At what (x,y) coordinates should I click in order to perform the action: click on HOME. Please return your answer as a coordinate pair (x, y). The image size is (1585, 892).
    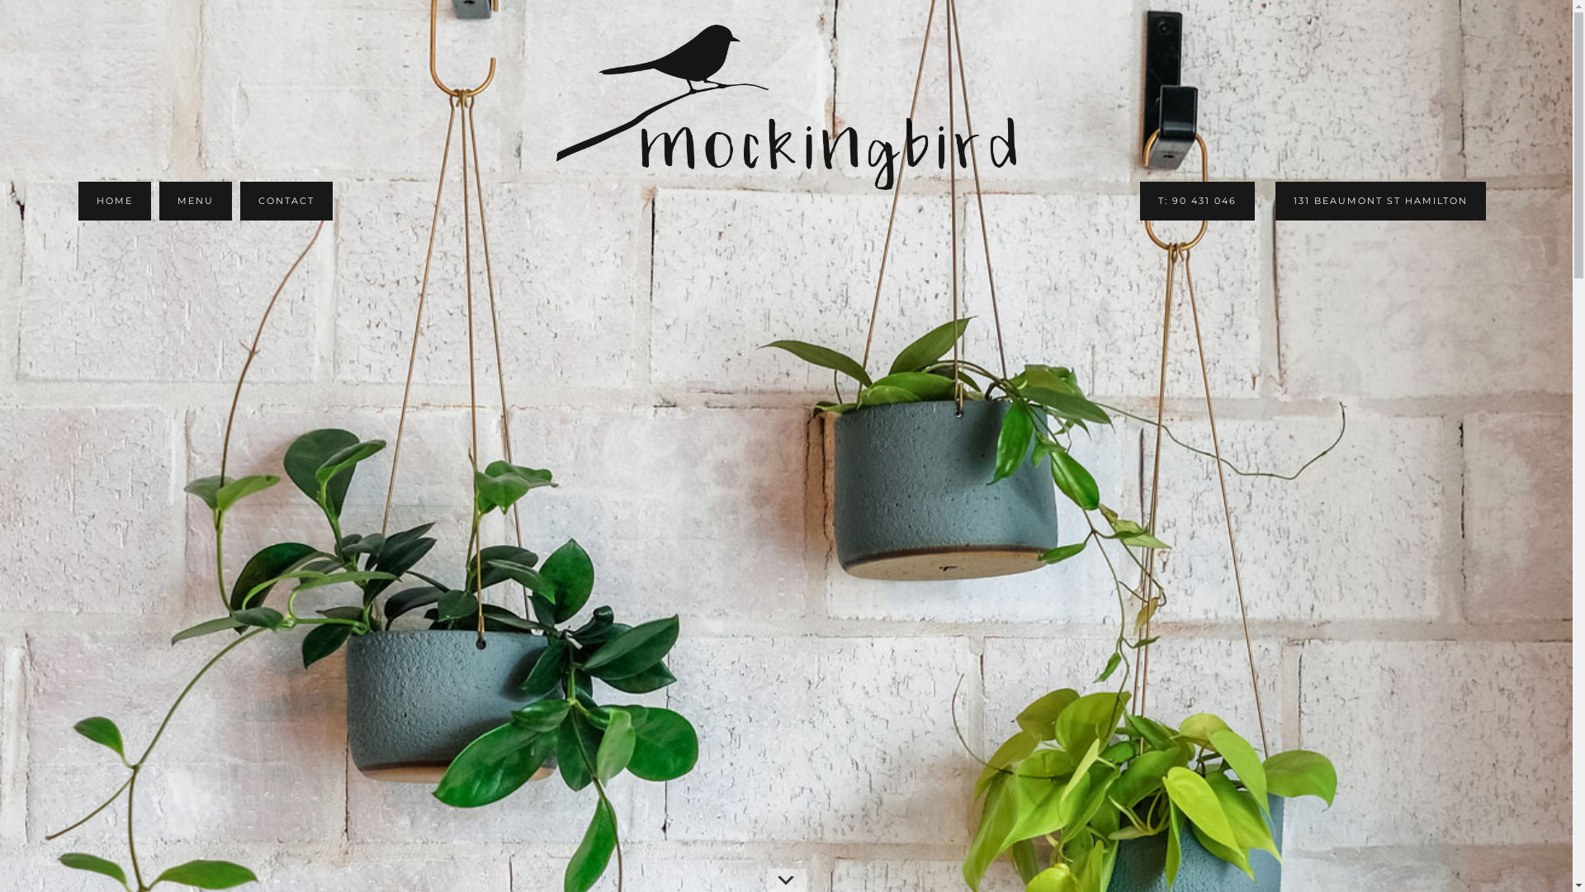
    Looking at the image, I should click on (115, 202).